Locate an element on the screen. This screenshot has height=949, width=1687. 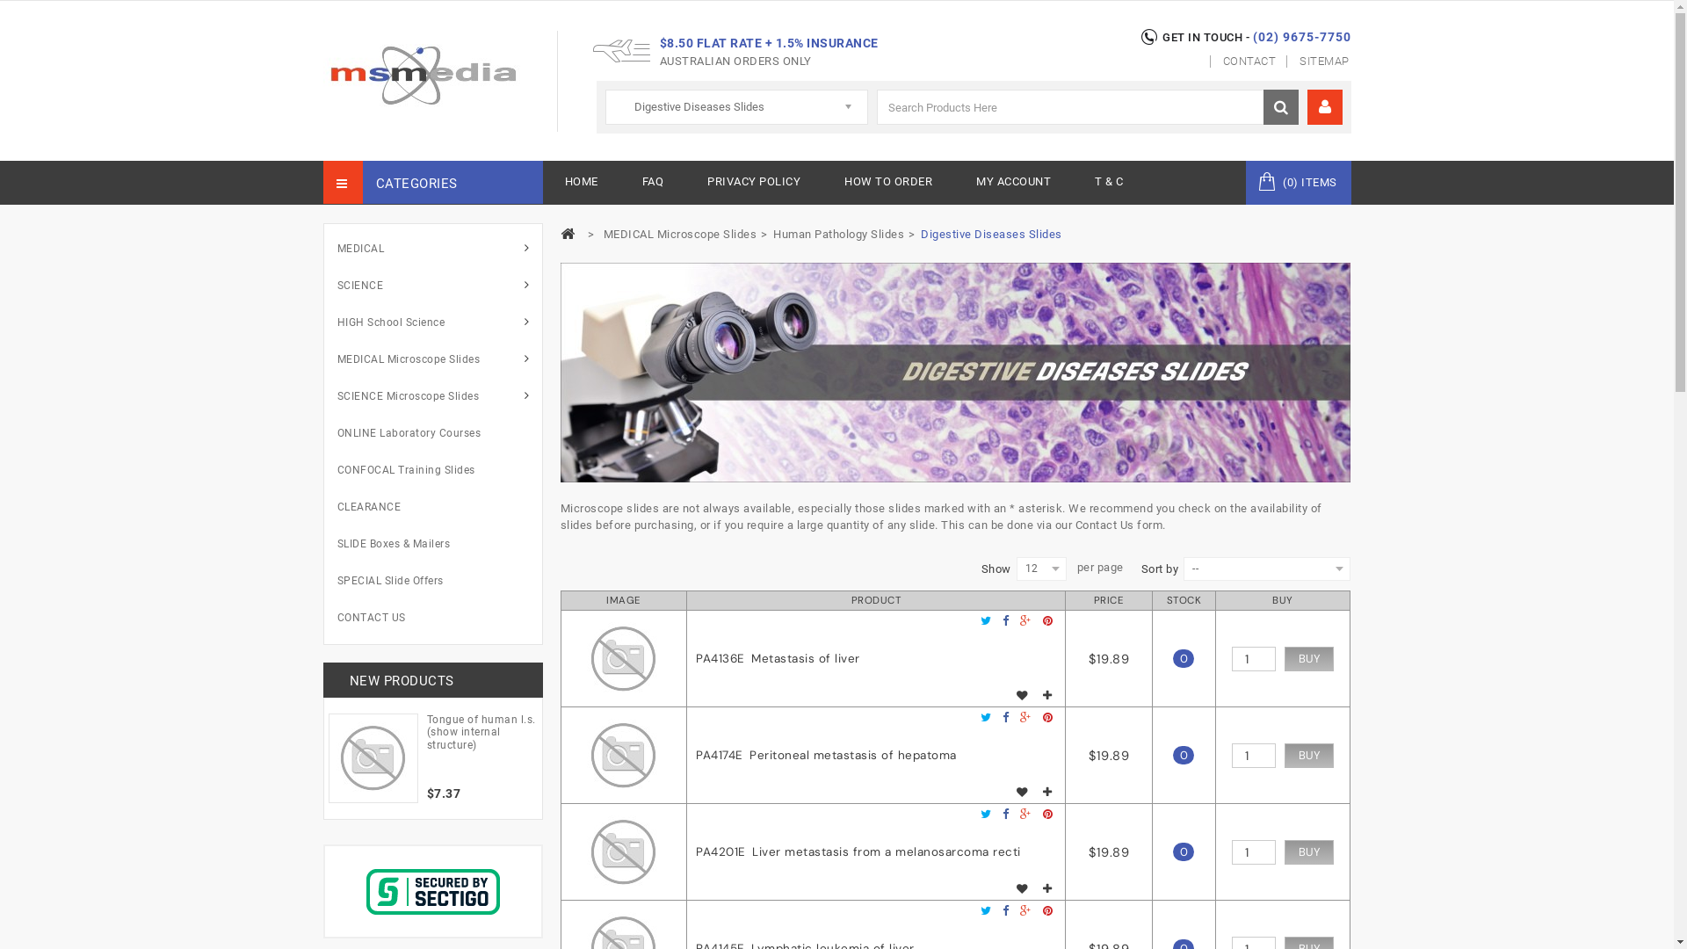
Tongue of human l.s. (show internal structure) is located at coordinates (481, 730).